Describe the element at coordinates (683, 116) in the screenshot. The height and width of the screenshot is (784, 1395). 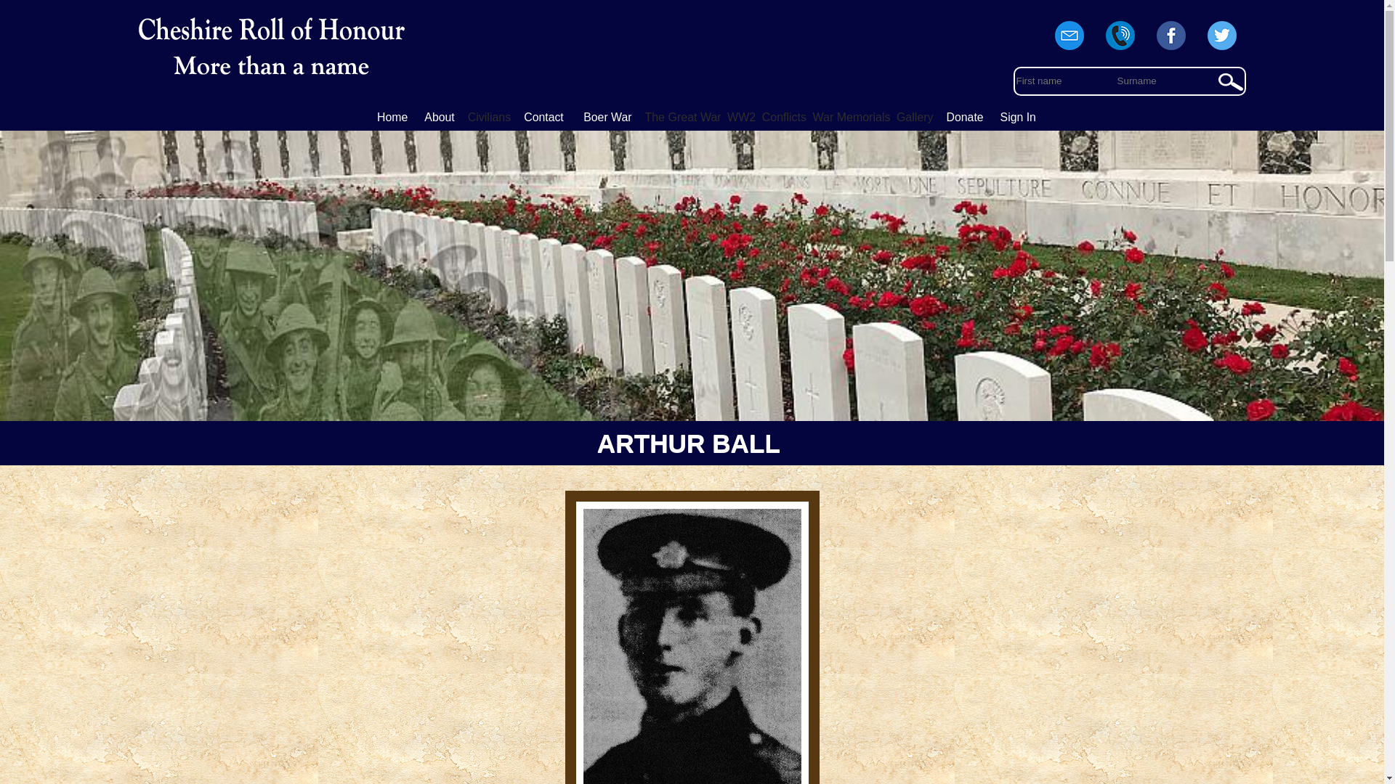
I see `The Great War` at that location.